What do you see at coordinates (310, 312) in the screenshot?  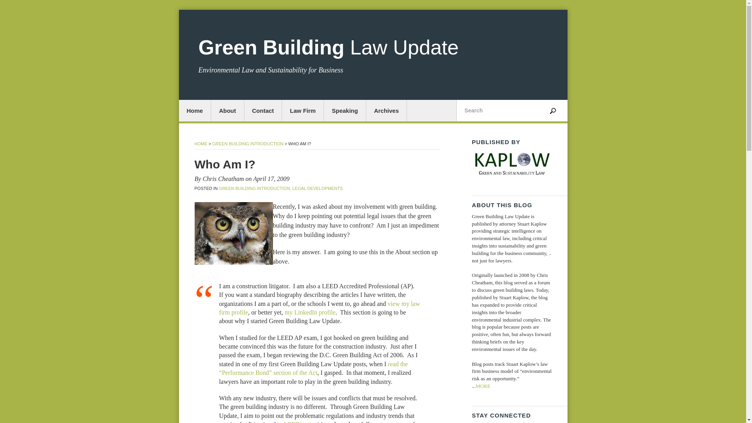 I see `my LinkedIn profile` at bounding box center [310, 312].